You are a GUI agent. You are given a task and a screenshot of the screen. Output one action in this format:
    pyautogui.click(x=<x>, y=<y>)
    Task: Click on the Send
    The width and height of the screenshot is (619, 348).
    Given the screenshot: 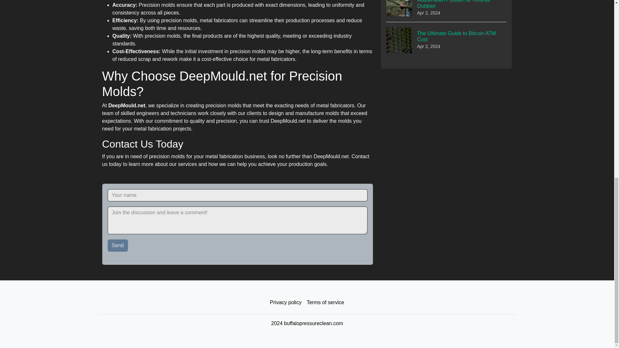 What is the action you would take?
    pyautogui.click(x=118, y=246)
    